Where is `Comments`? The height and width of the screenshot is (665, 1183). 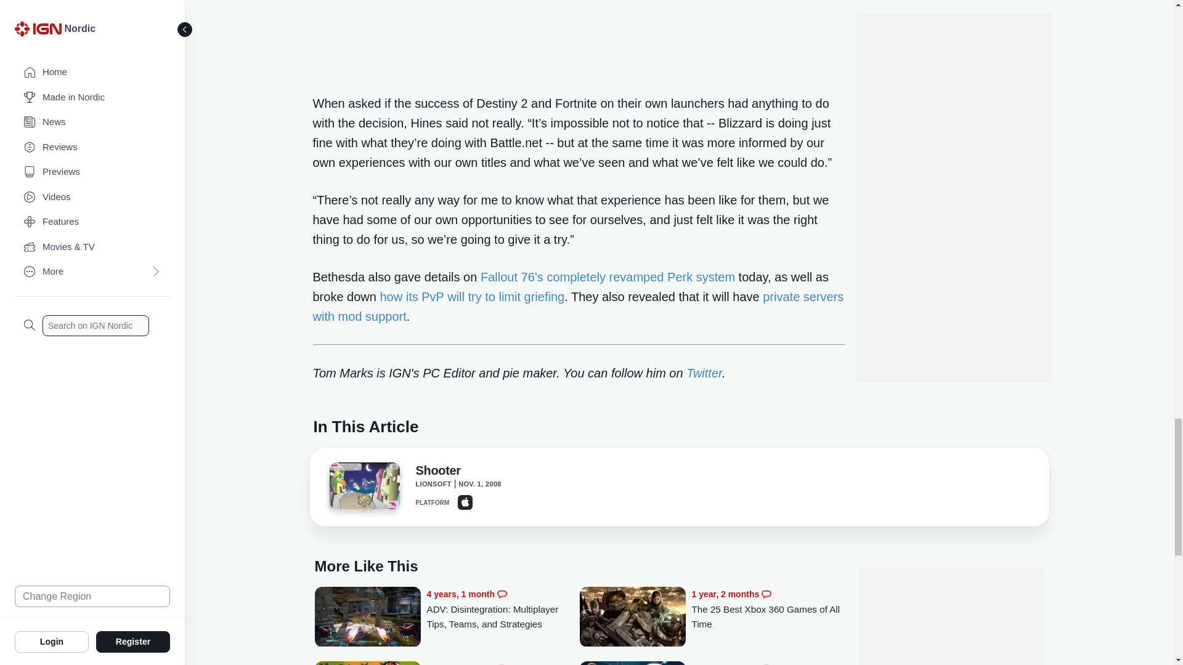
Comments is located at coordinates (502, 594).